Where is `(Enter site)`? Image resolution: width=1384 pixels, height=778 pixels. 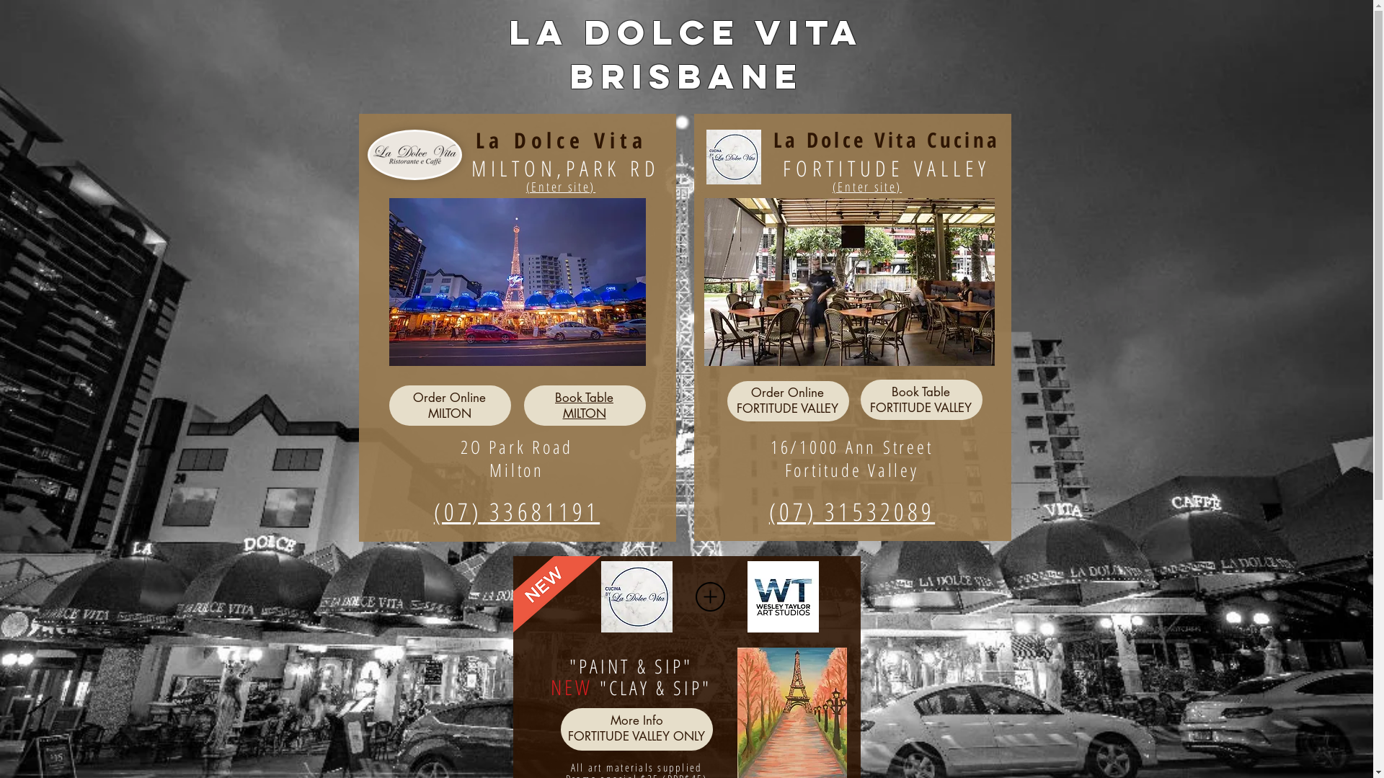 (Enter site) is located at coordinates (561, 187).